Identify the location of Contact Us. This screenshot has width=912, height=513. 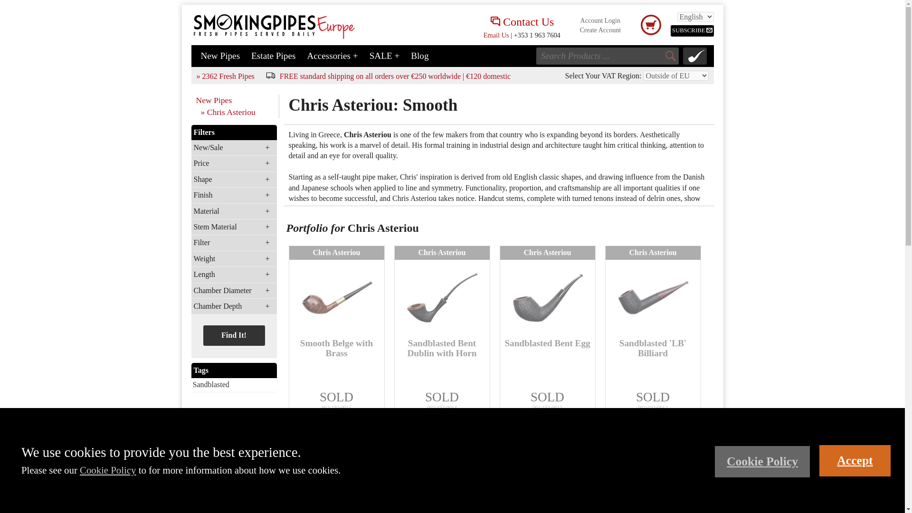
(522, 23).